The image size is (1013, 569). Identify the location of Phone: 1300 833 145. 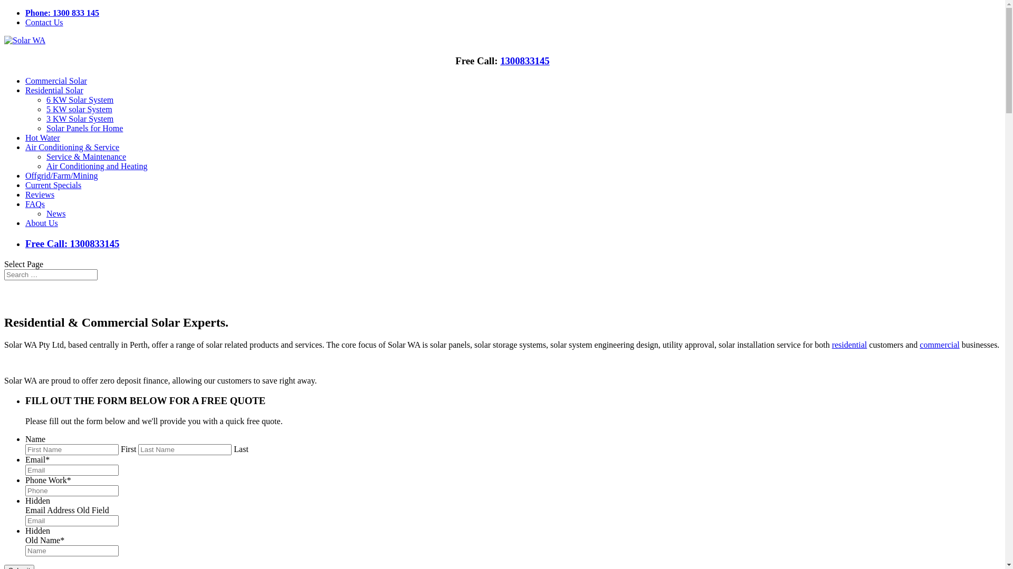
(62, 13).